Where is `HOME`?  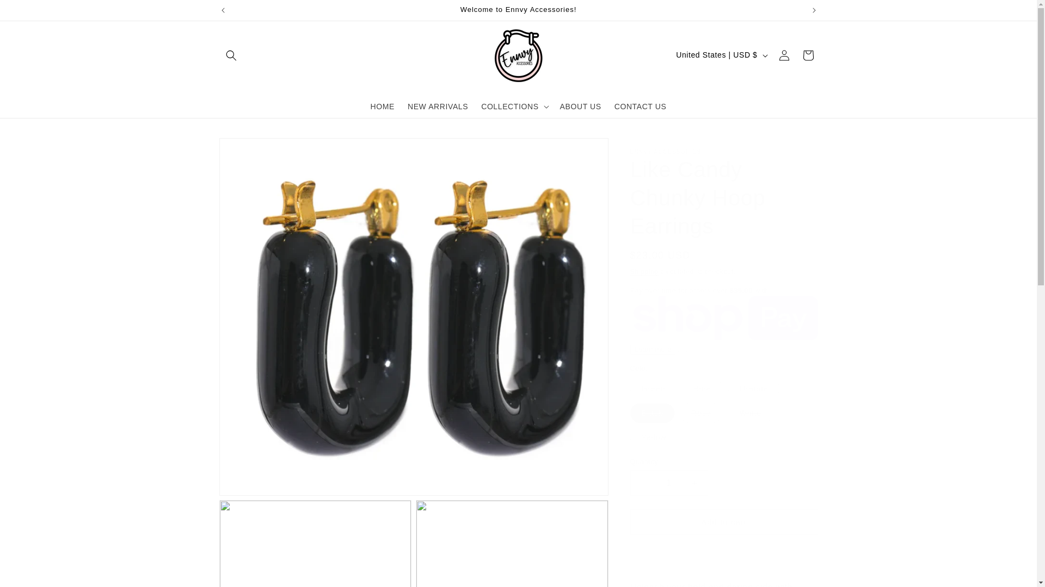
HOME is located at coordinates (382, 105).